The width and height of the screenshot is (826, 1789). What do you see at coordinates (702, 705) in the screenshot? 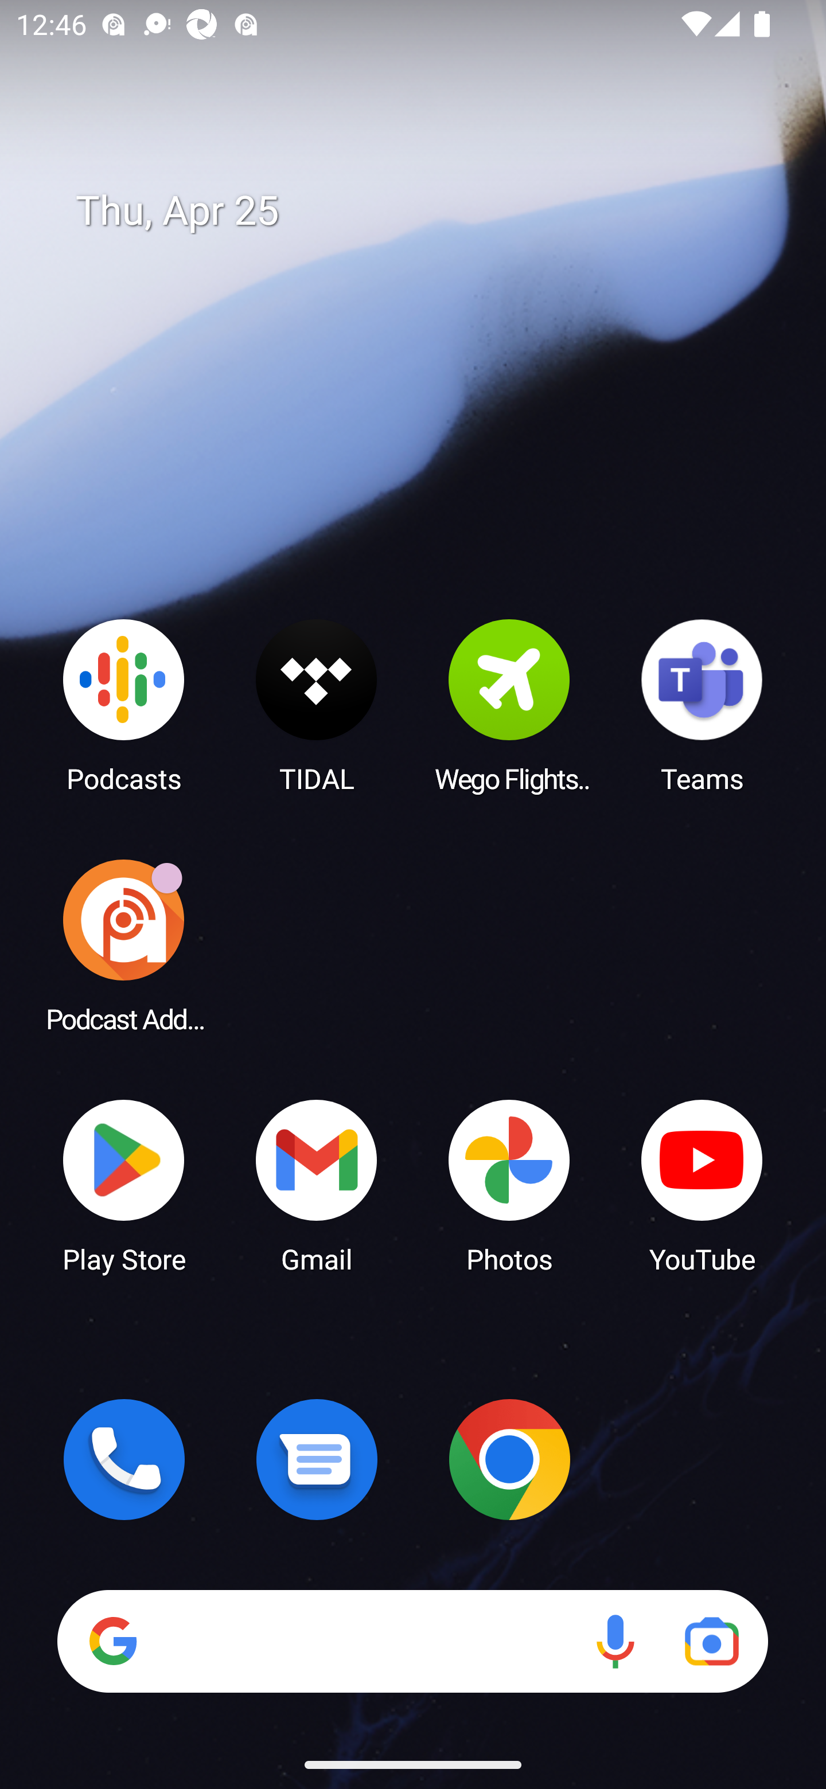
I see `Teams` at bounding box center [702, 705].